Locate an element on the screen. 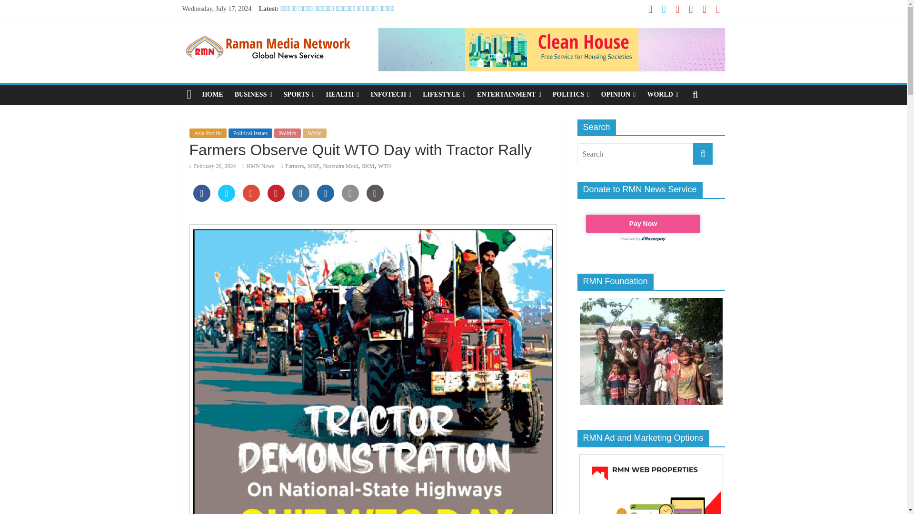 The image size is (914, 514). RMN News is located at coordinates (261, 166).